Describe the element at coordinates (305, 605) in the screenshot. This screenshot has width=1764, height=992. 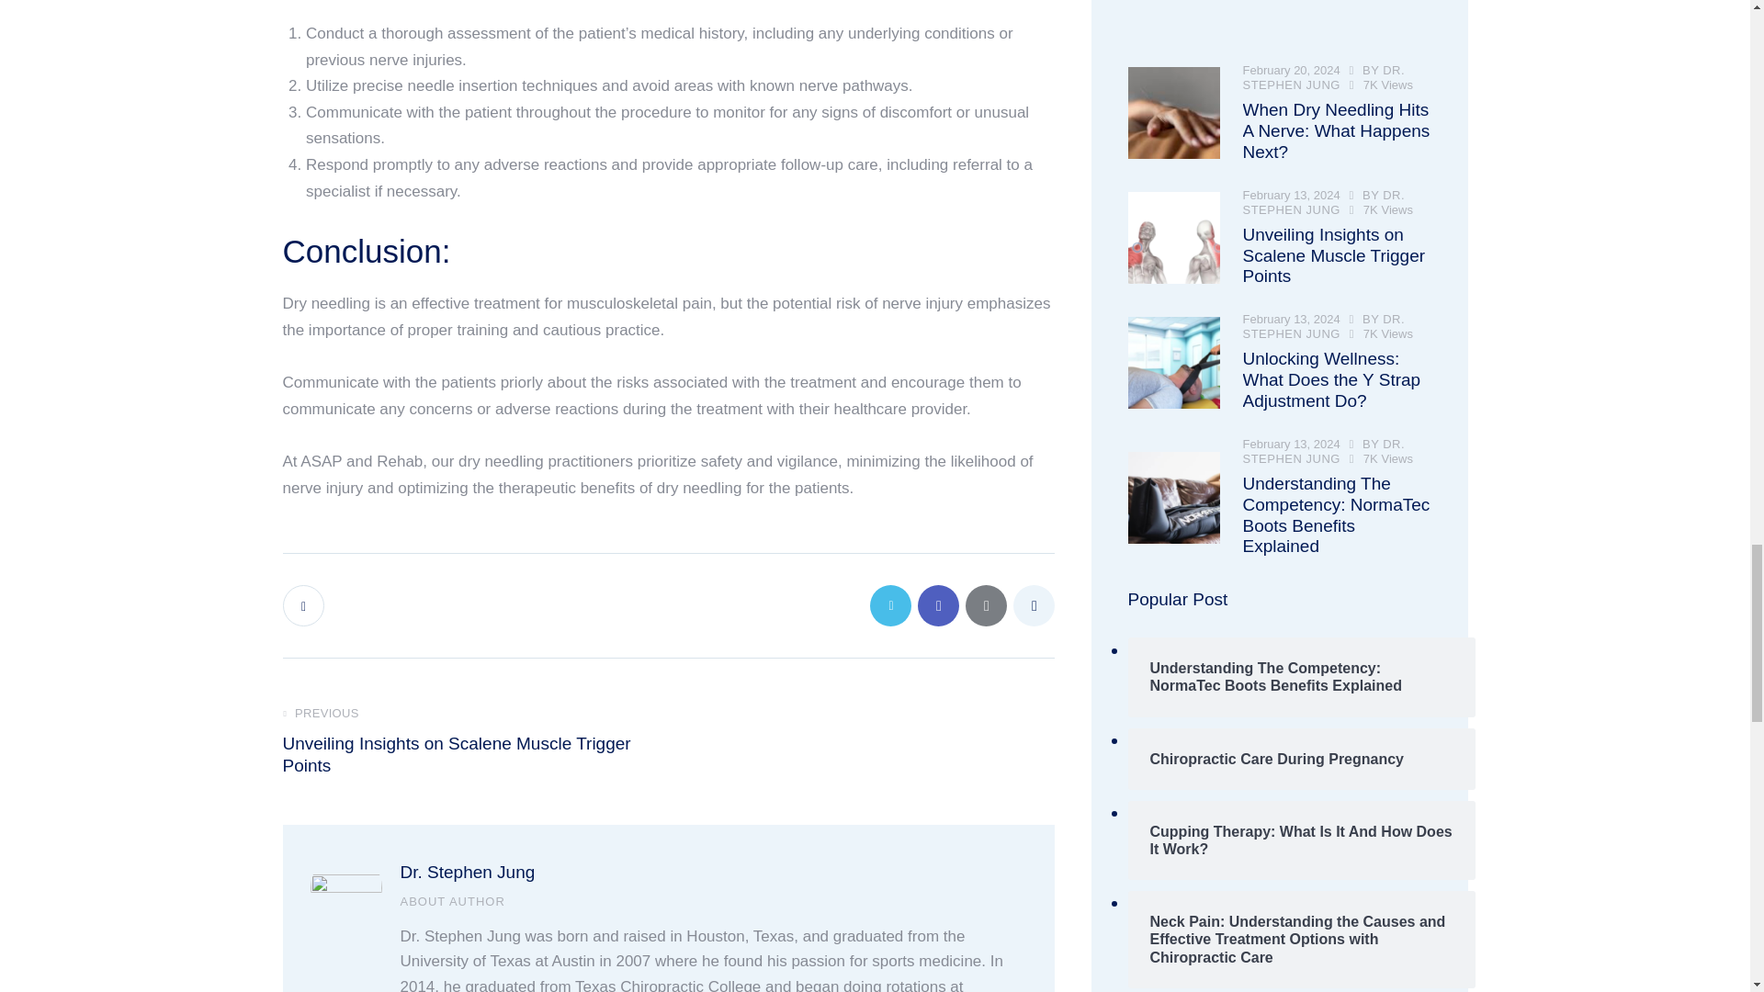
I see `Like` at that location.